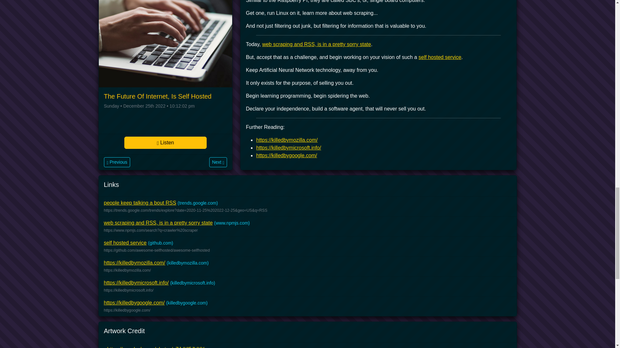  Describe the element at coordinates (125, 243) in the screenshot. I see `self hosted service` at that location.